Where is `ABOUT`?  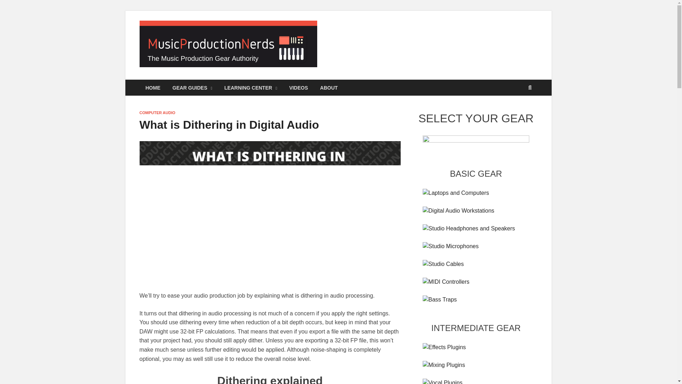
ABOUT is located at coordinates (329, 87).